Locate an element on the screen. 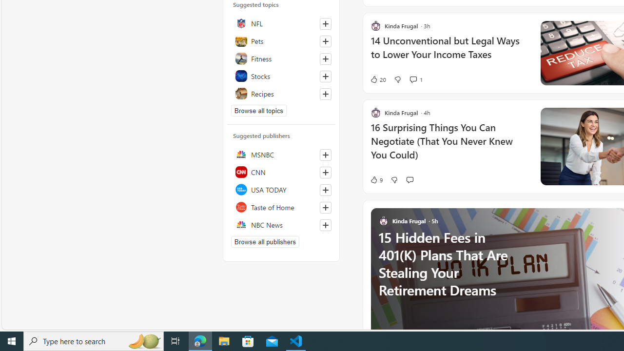  Stocks is located at coordinates (281, 76).